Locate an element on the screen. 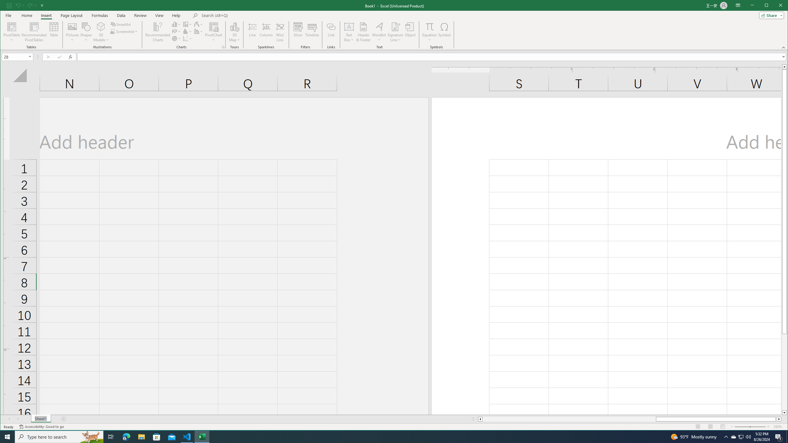  Text Box is located at coordinates (349, 32).